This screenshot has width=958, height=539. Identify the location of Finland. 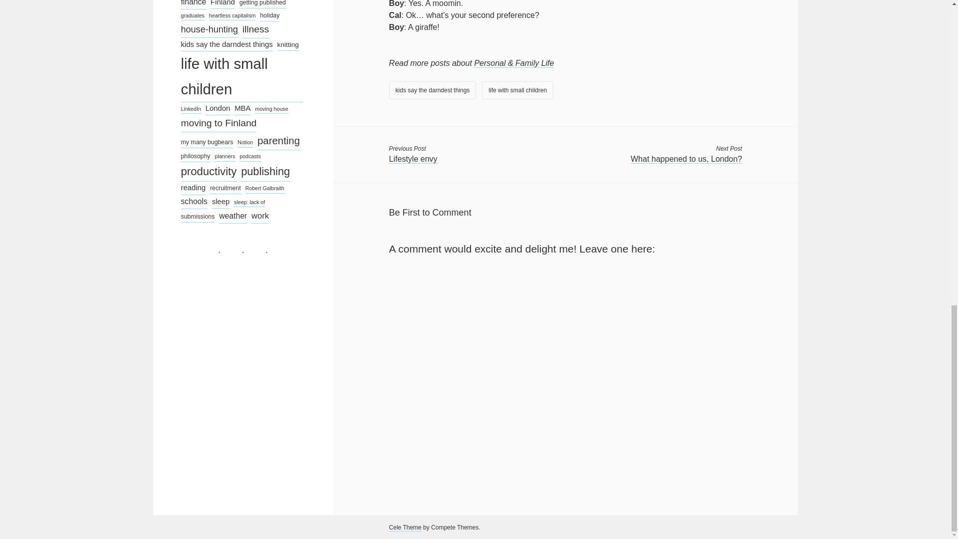
(223, 4).